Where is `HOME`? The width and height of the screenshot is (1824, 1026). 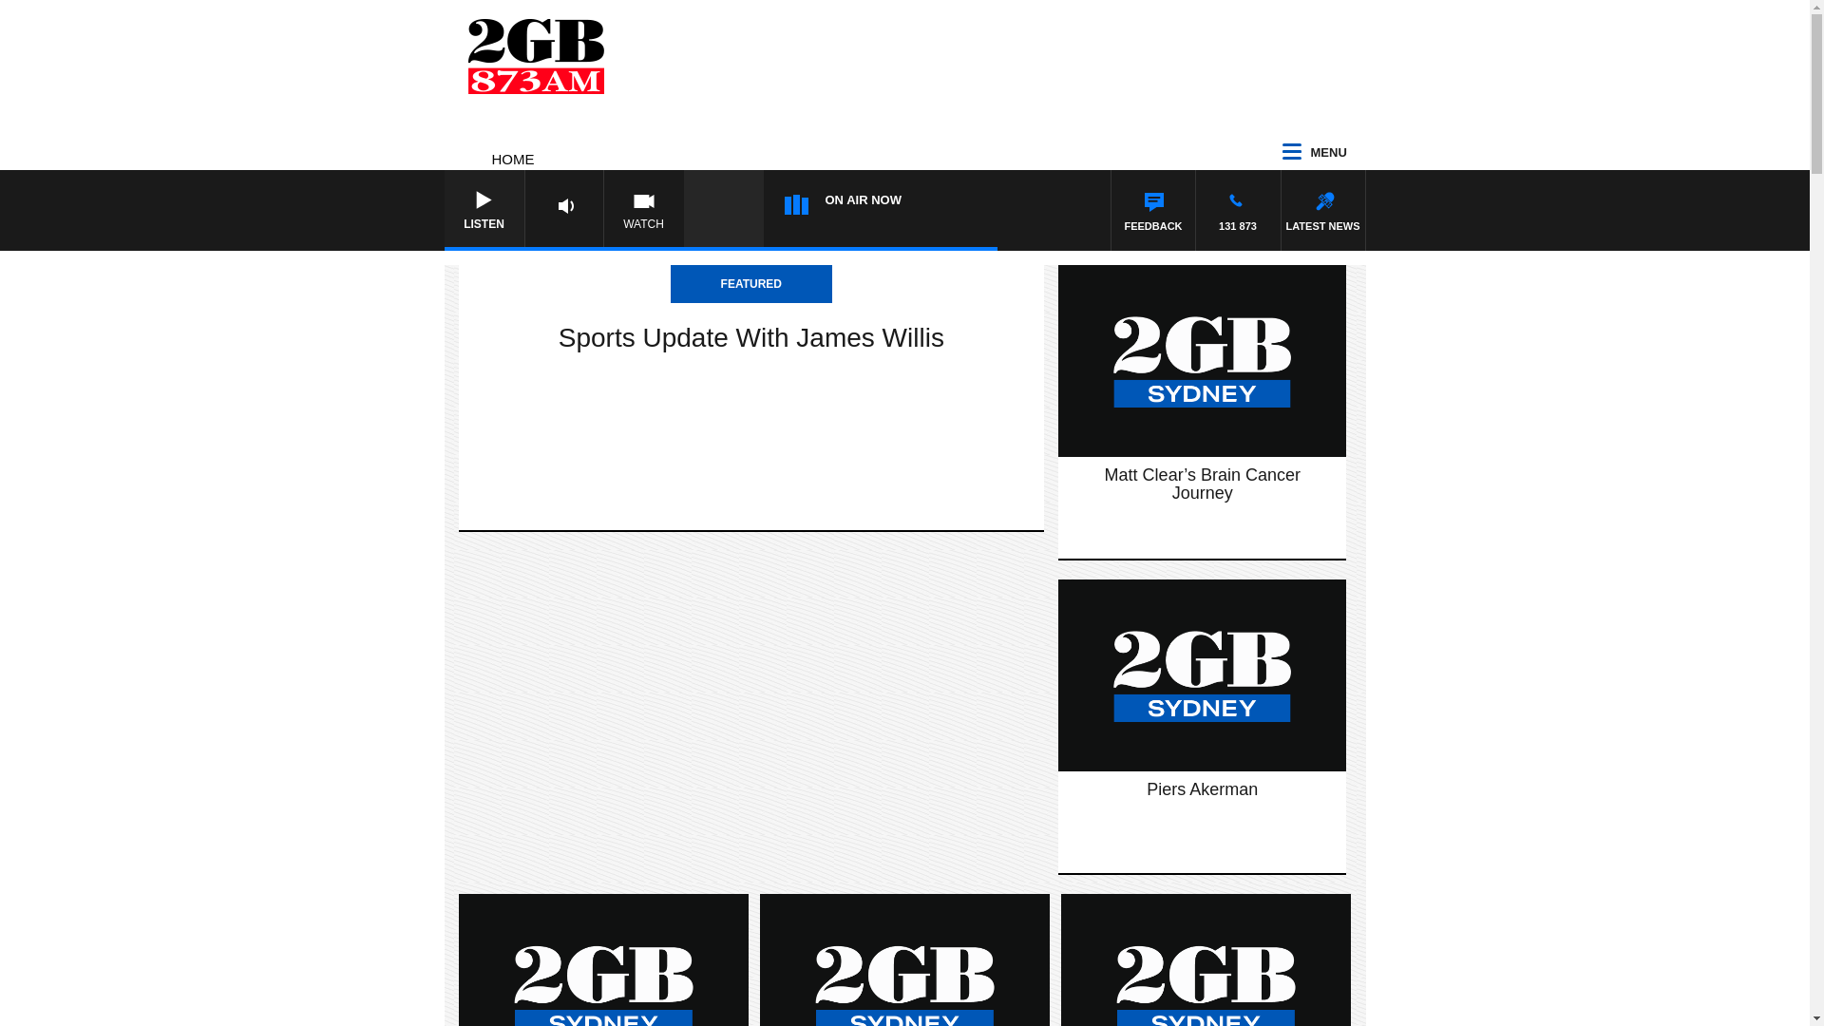 HOME is located at coordinates (513, 160).